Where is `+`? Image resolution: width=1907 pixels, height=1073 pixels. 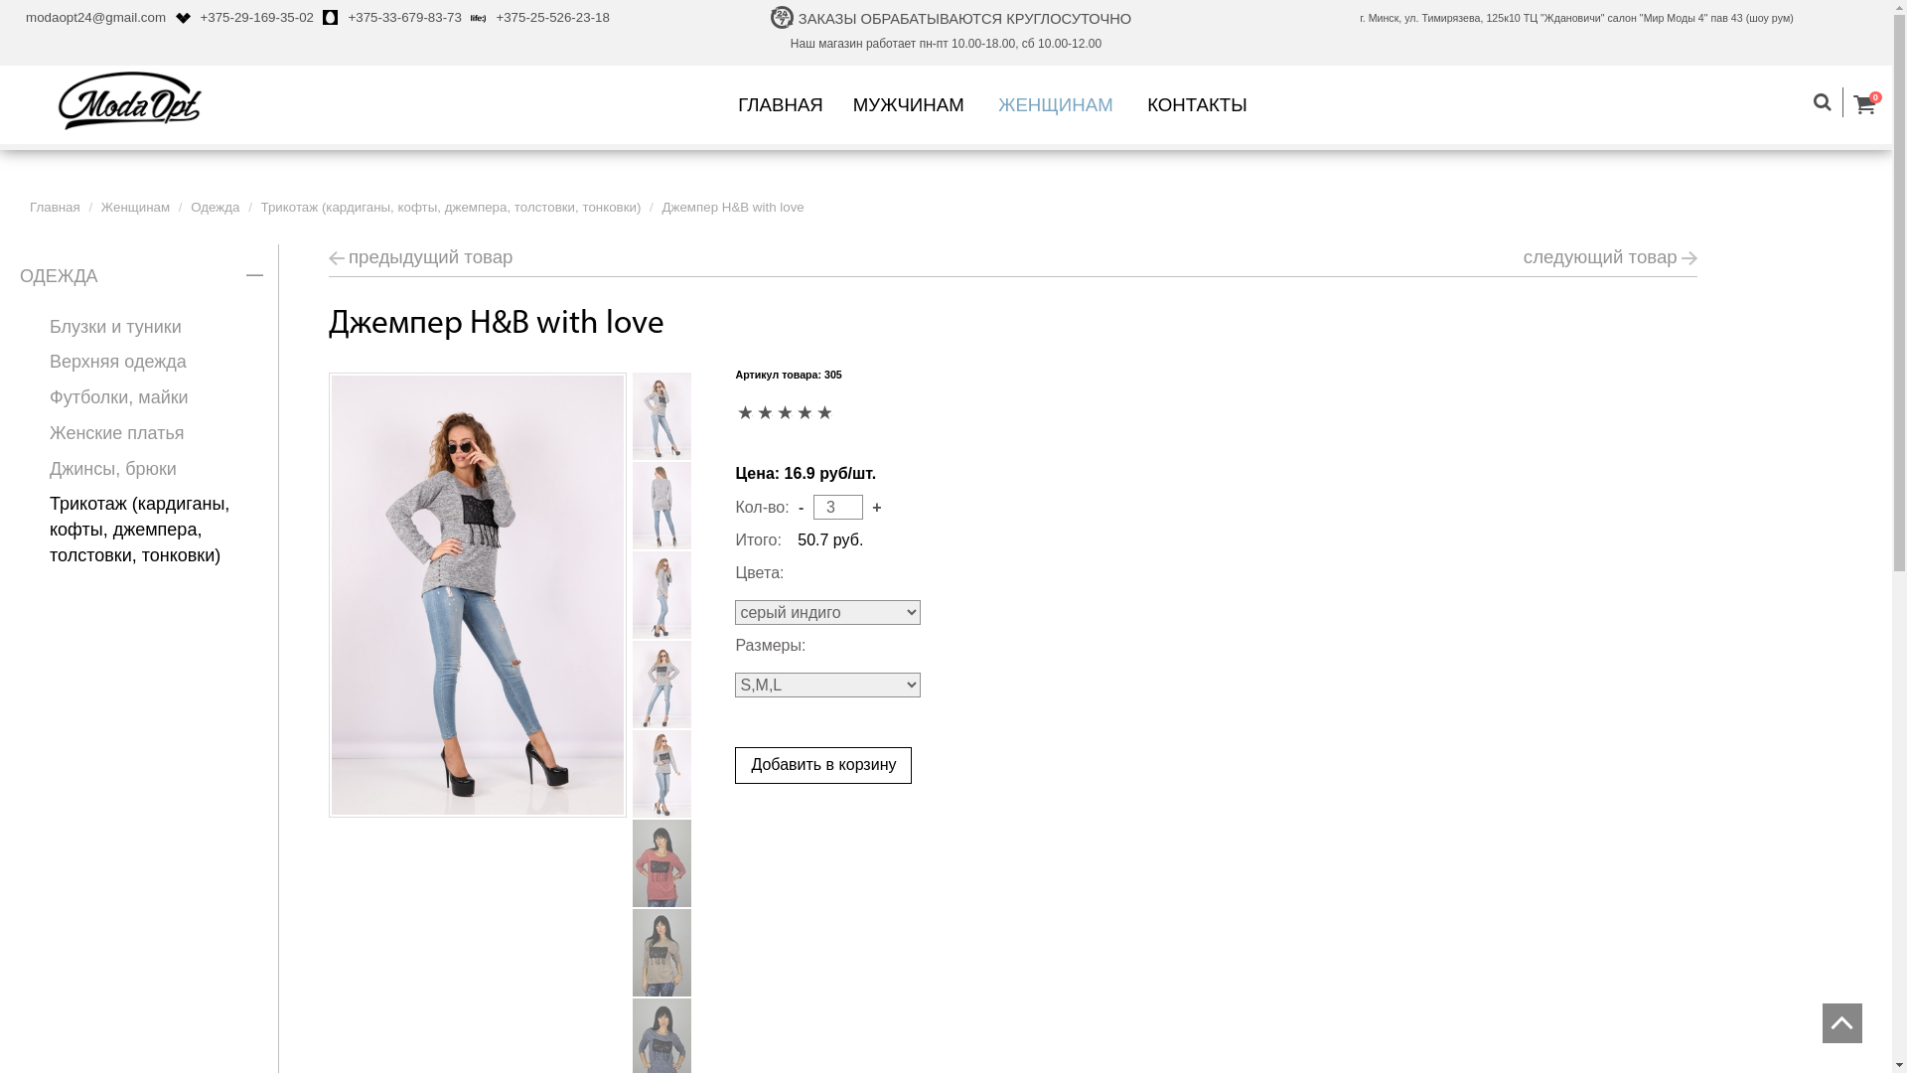 + is located at coordinates (876, 507).